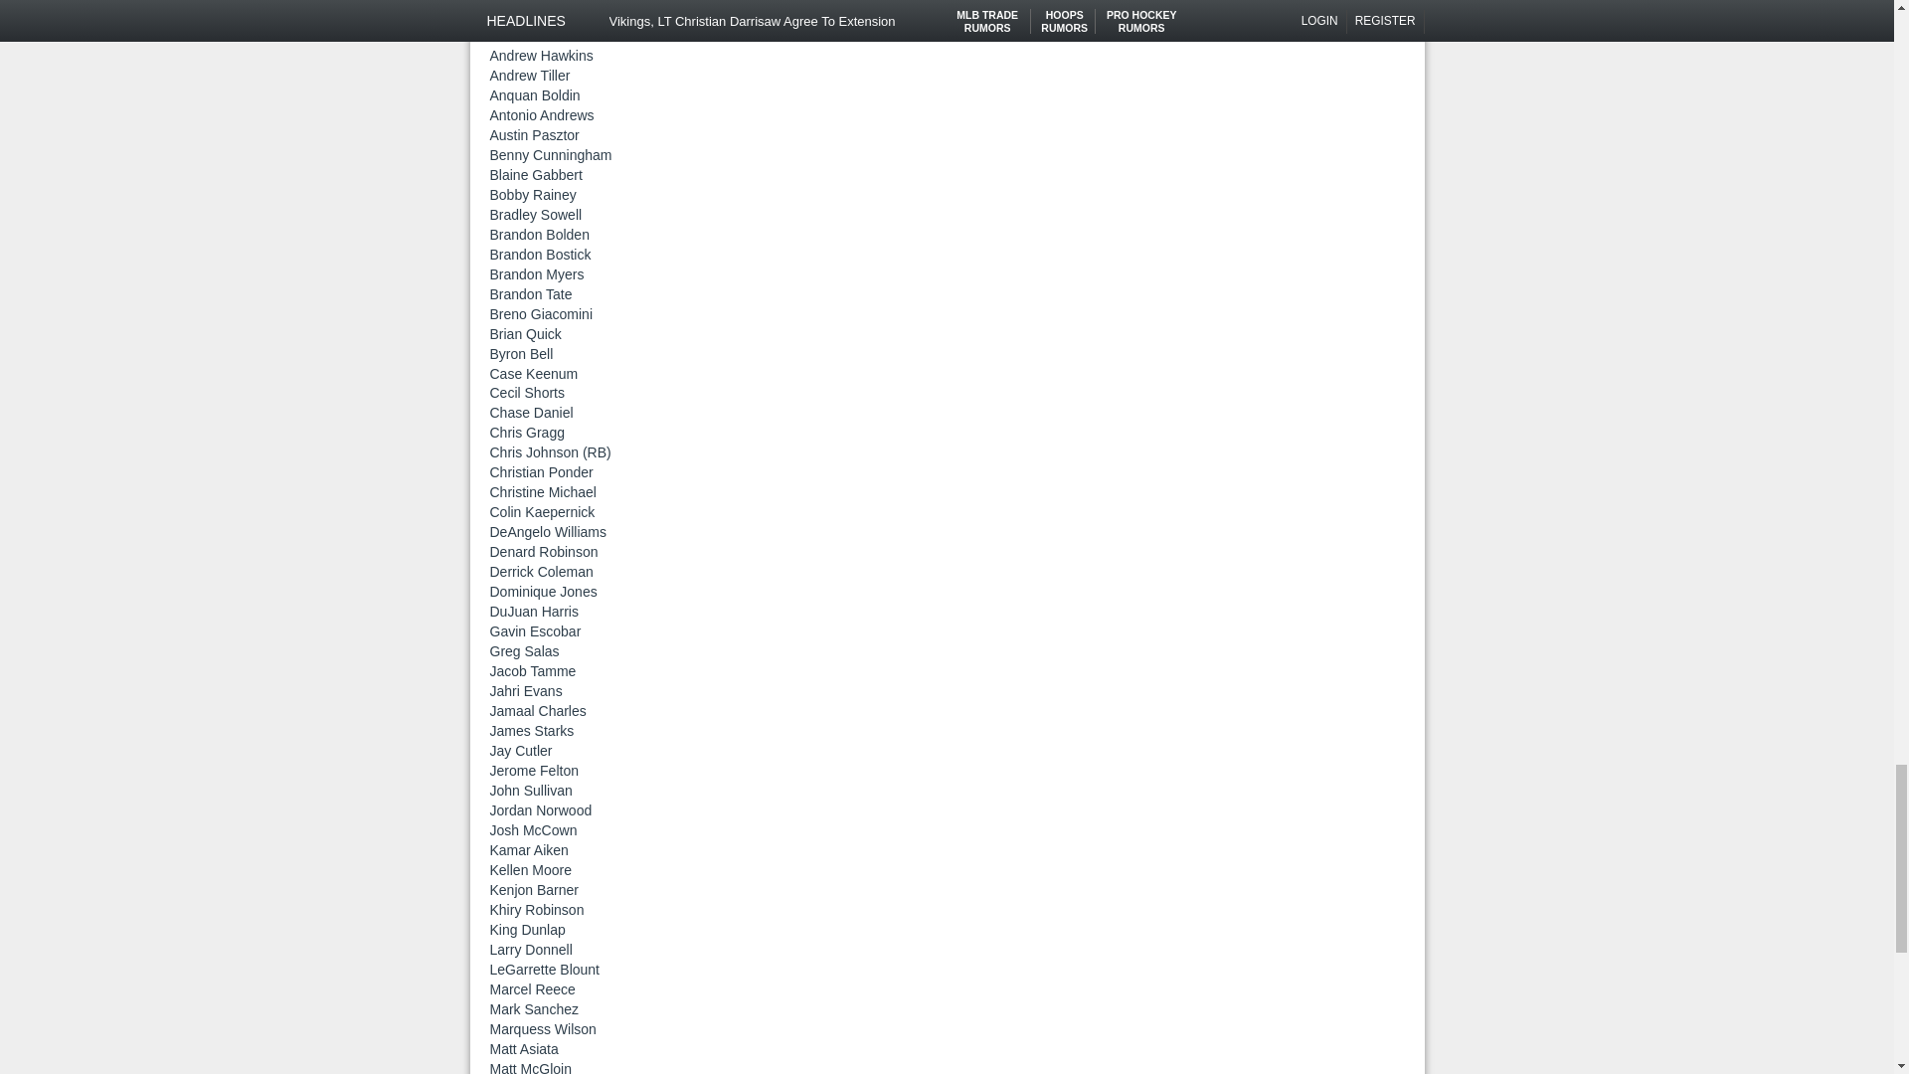  What do you see at coordinates (540, 55) in the screenshot?
I see `View all posts in Andrew Hawkins` at bounding box center [540, 55].